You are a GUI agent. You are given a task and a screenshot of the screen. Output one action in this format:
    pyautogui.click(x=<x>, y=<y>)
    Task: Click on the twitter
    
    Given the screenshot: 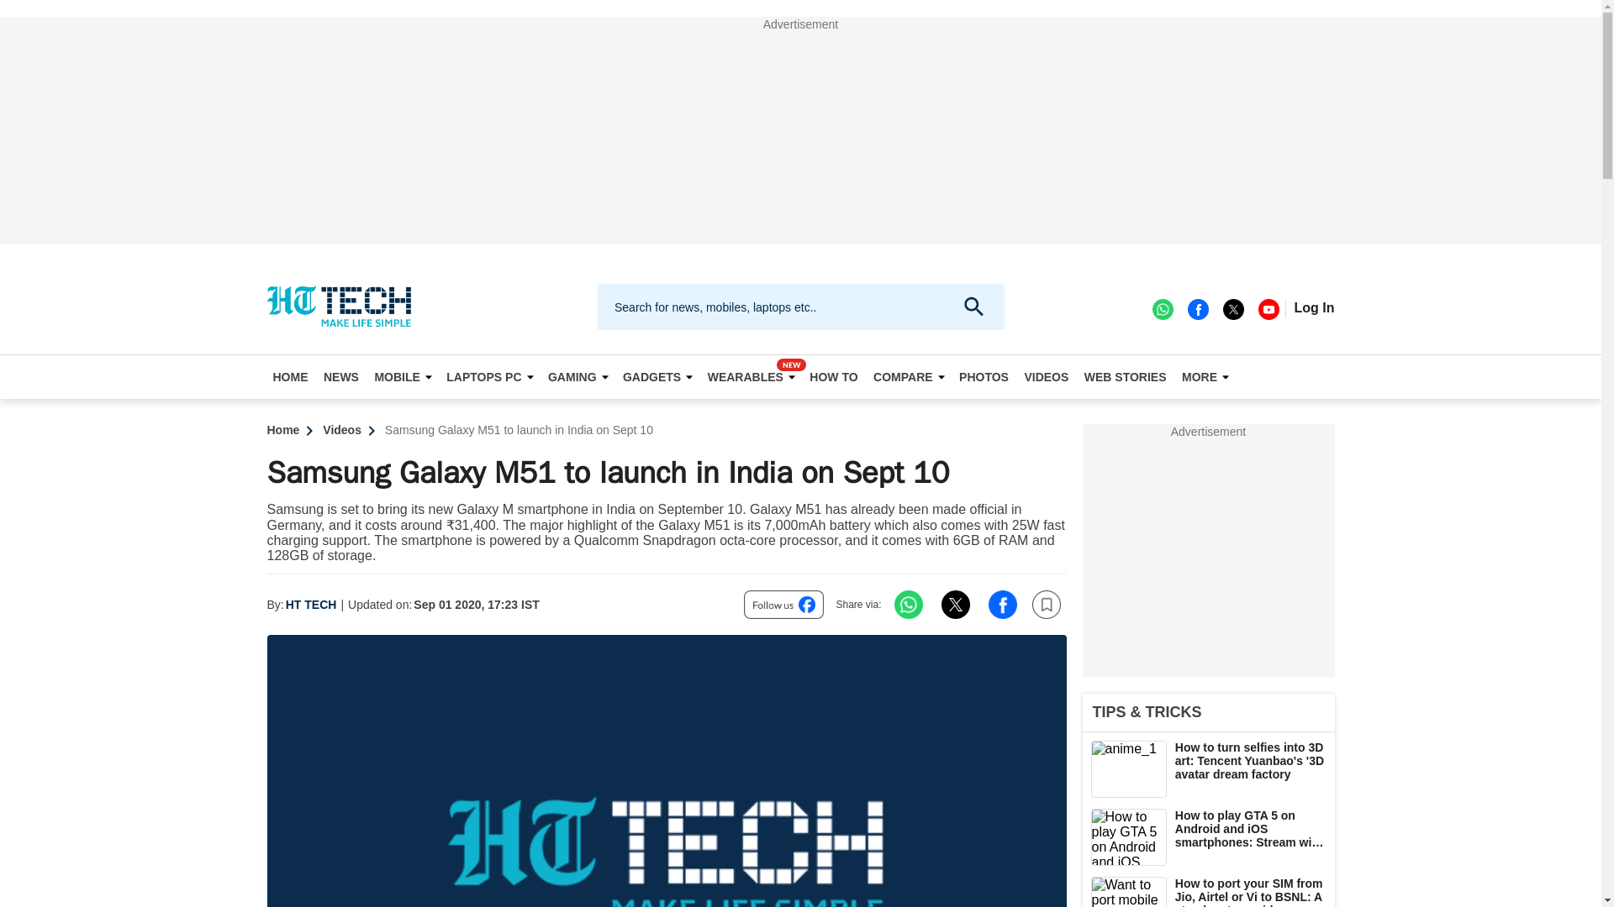 What is the action you would take?
    pyautogui.click(x=1232, y=308)
    